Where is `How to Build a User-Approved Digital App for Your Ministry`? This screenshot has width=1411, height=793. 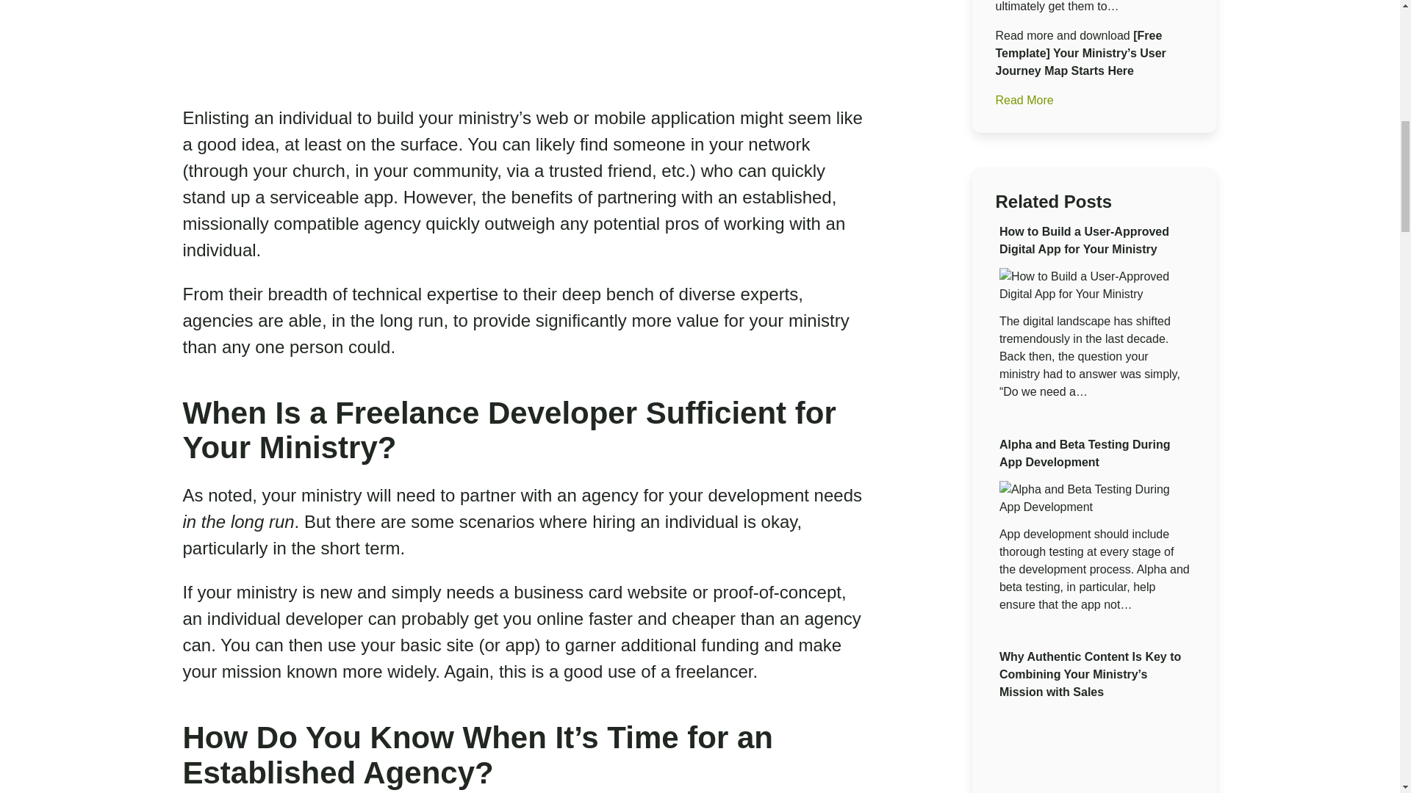
How to Build a User-Approved Digital App for Your Ministry is located at coordinates (1084, 239).